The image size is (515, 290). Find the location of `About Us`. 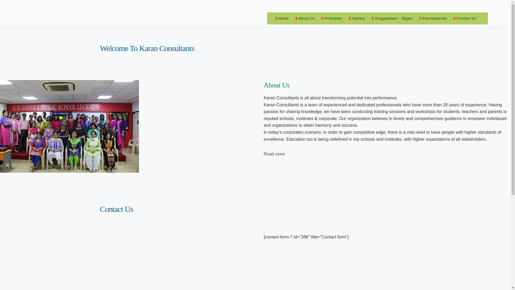

About Us is located at coordinates (307, 18).